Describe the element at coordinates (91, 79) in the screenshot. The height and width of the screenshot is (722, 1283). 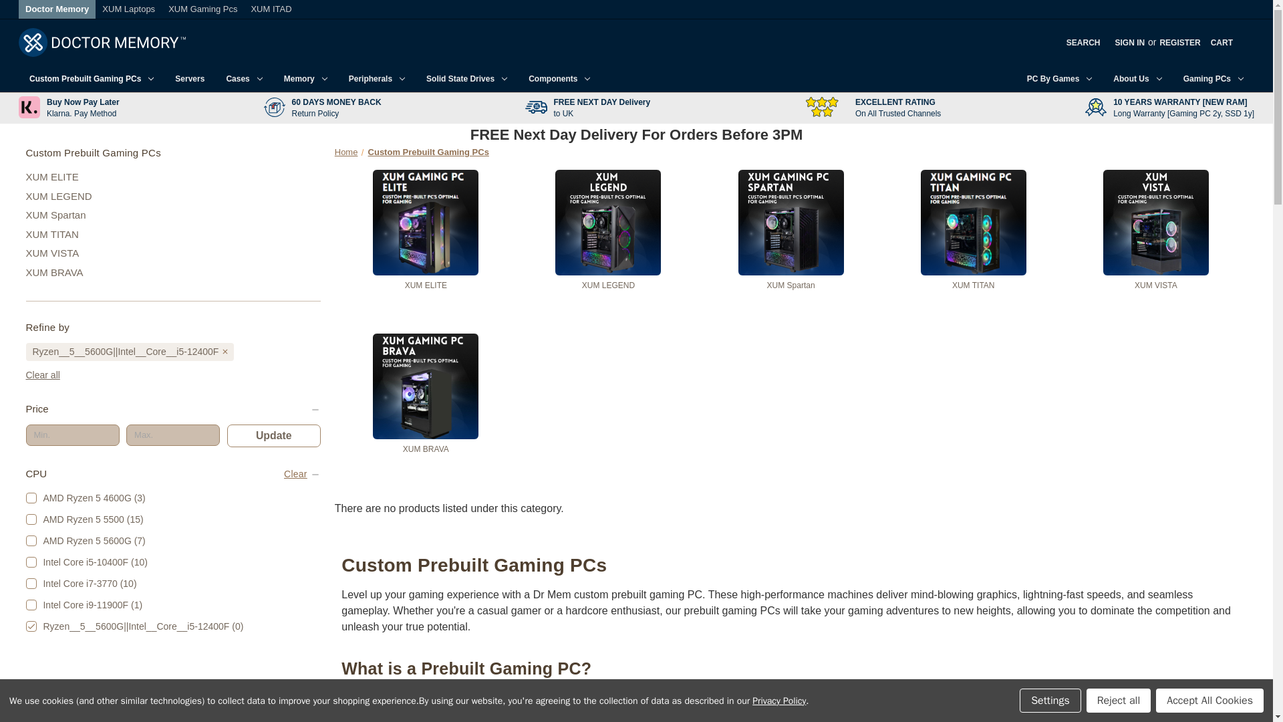
I see `Custom Prebuilt Gaming PCs` at that location.